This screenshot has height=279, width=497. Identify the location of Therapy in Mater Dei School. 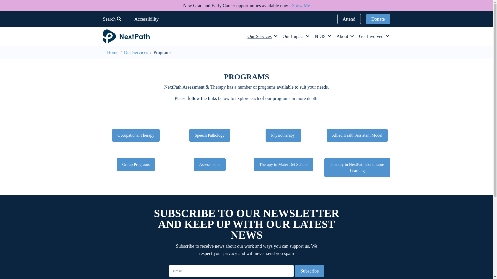
(283, 165).